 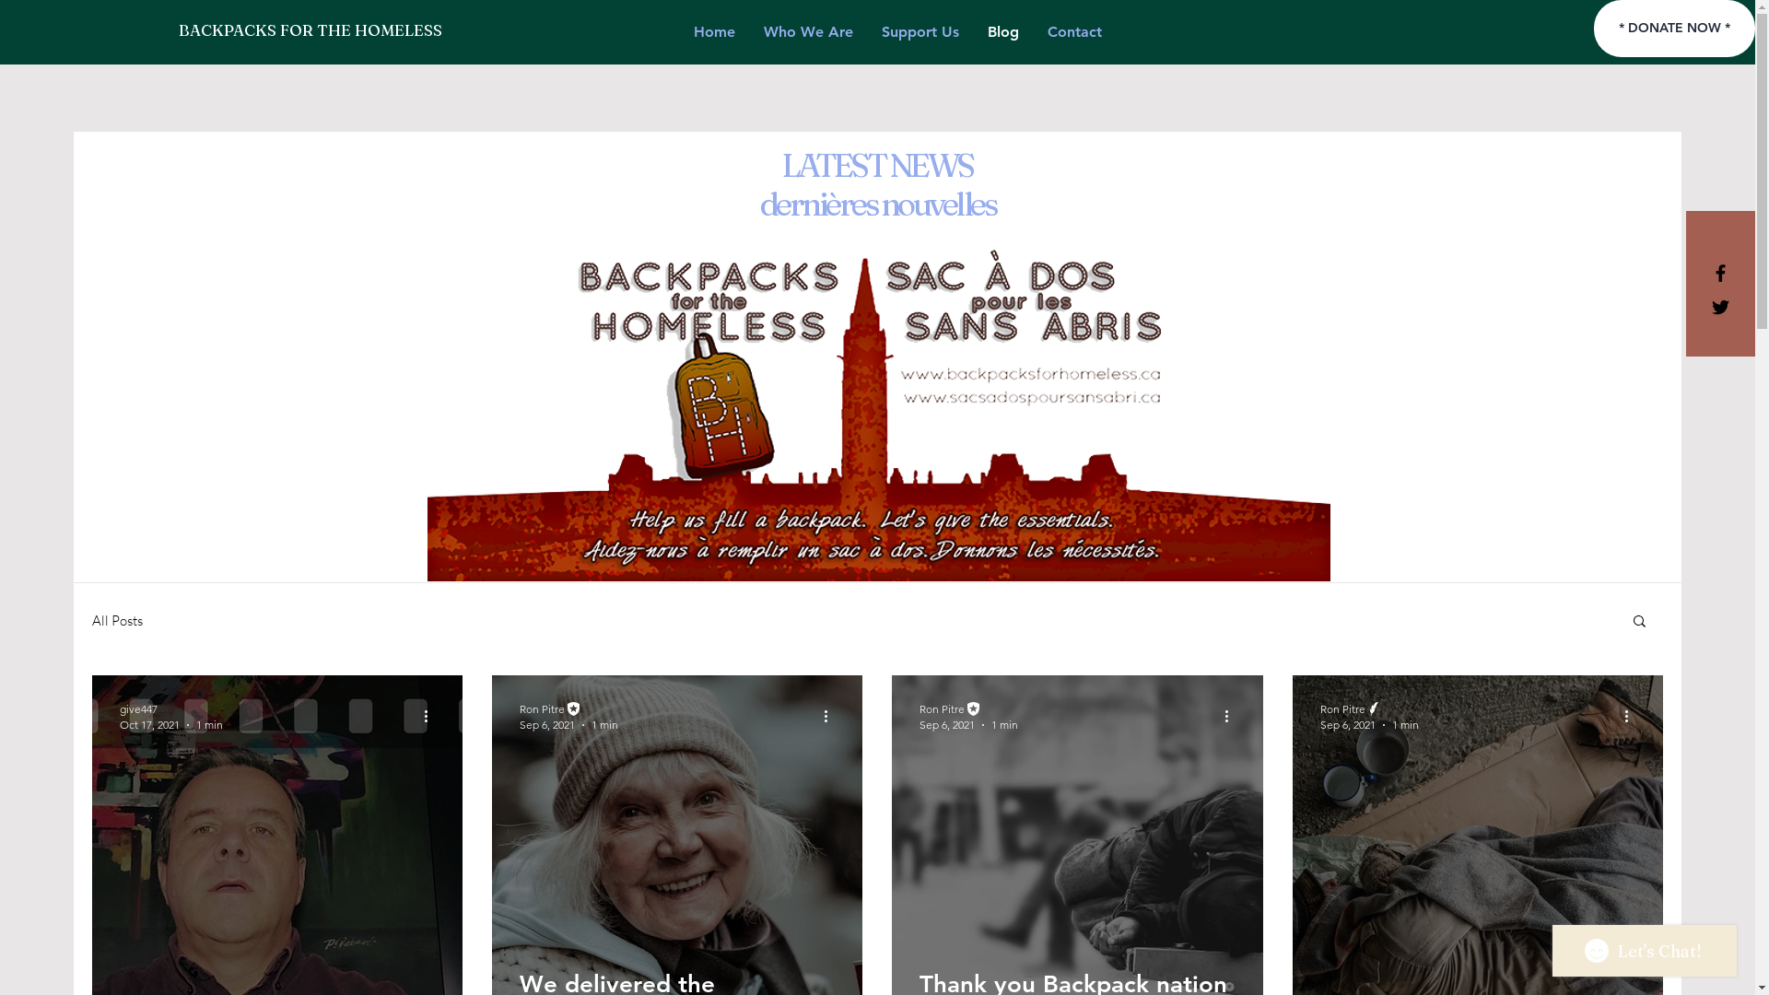 What do you see at coordinates (809, 32) in the screenshot?
I see `Who We Are` at bounding box center [809, 32].